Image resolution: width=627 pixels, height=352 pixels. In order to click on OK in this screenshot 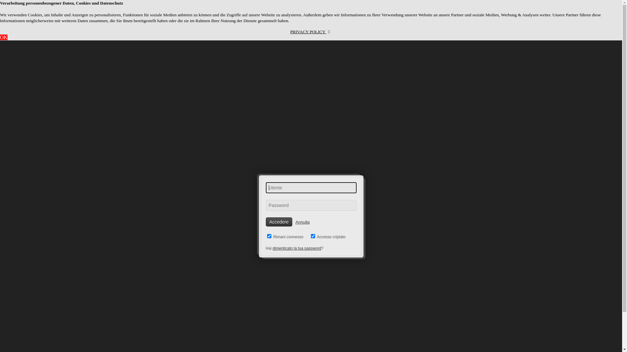, I will do `click(4, 37)`.